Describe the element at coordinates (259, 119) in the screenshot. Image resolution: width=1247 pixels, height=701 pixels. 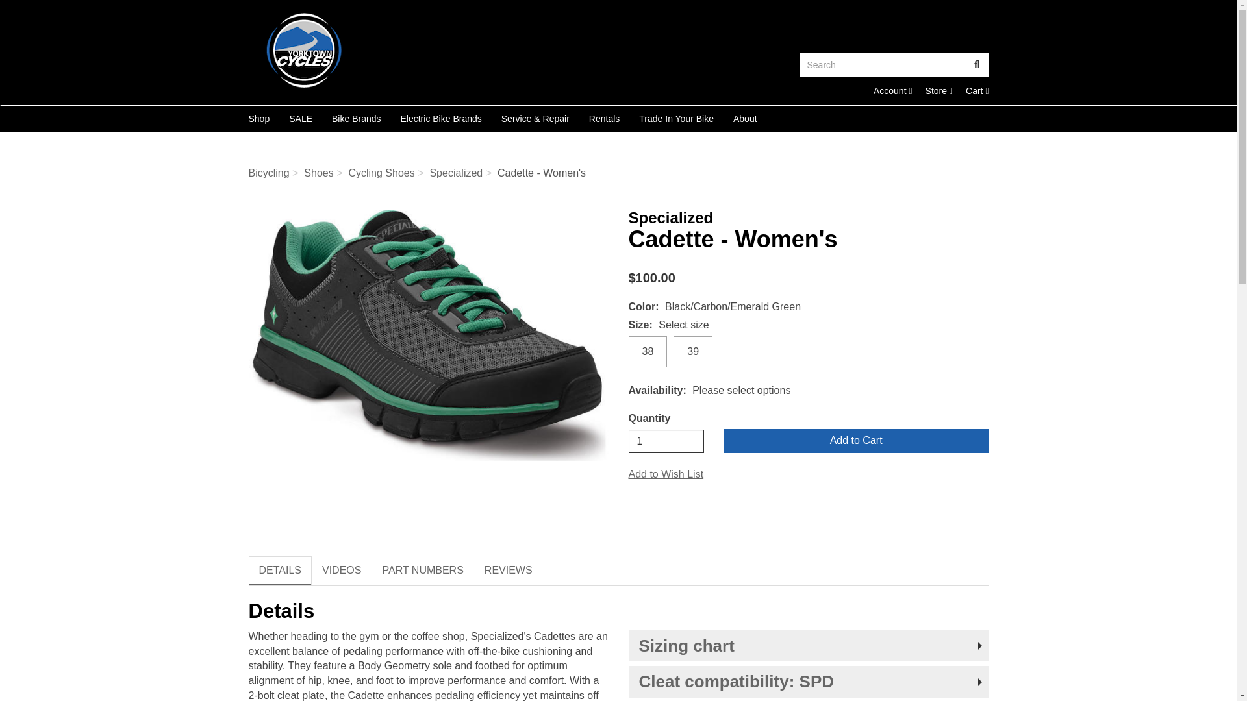
I see `Search` at that location.